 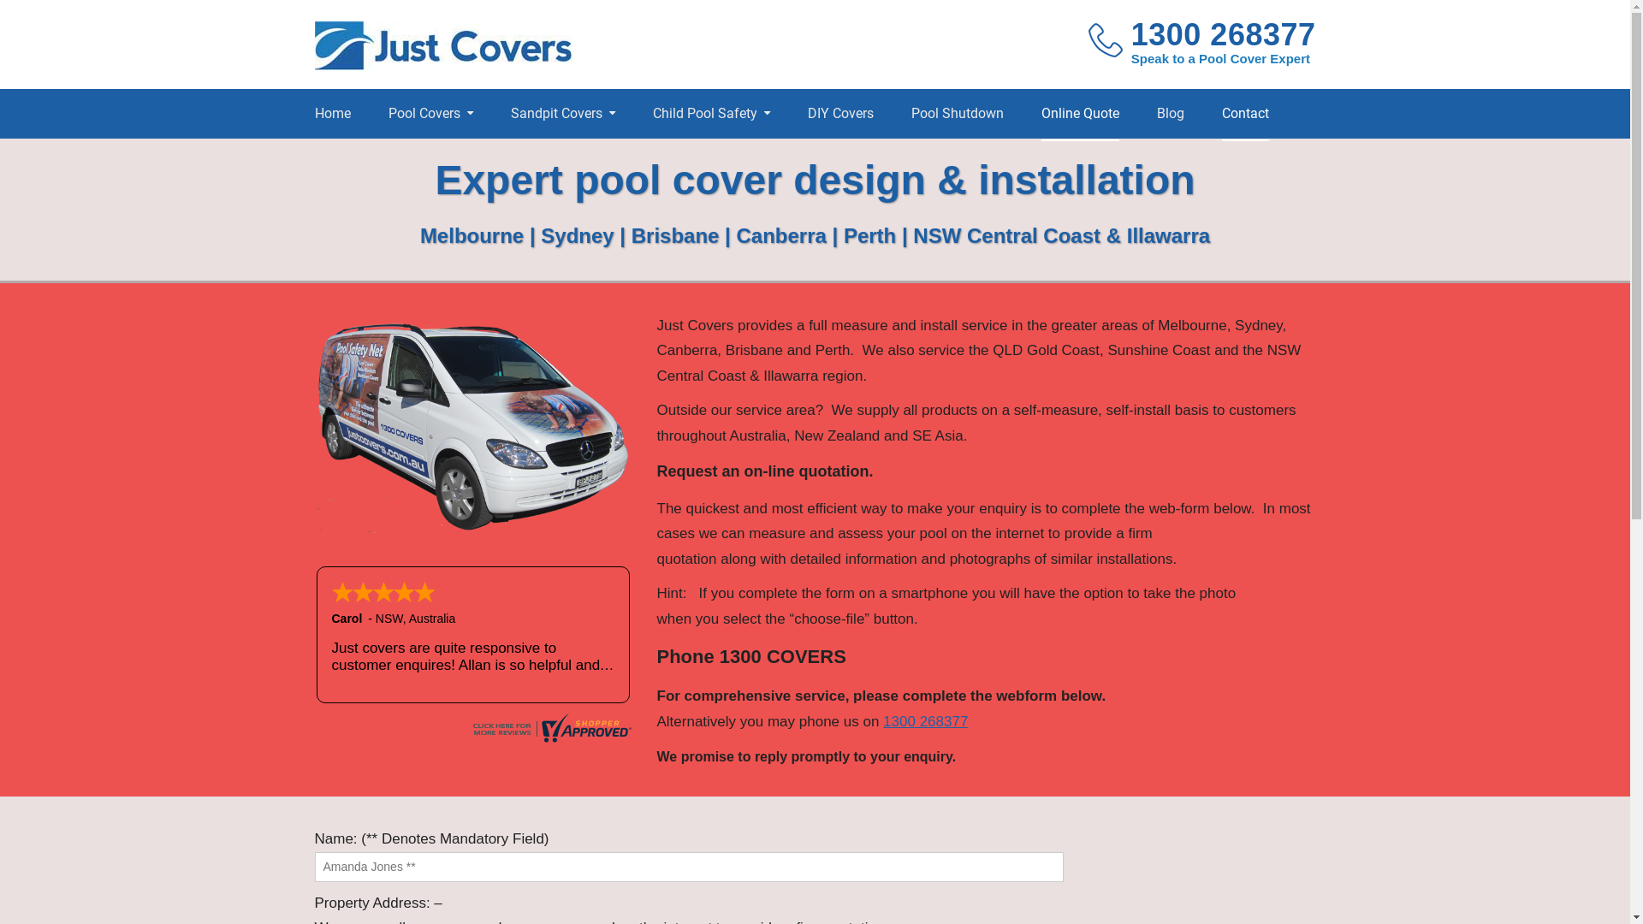 What do you see at coordinates (589, 157) in the screenshot?
I see `Sandpit Cover On Roller` at bounding box center [589, 157].